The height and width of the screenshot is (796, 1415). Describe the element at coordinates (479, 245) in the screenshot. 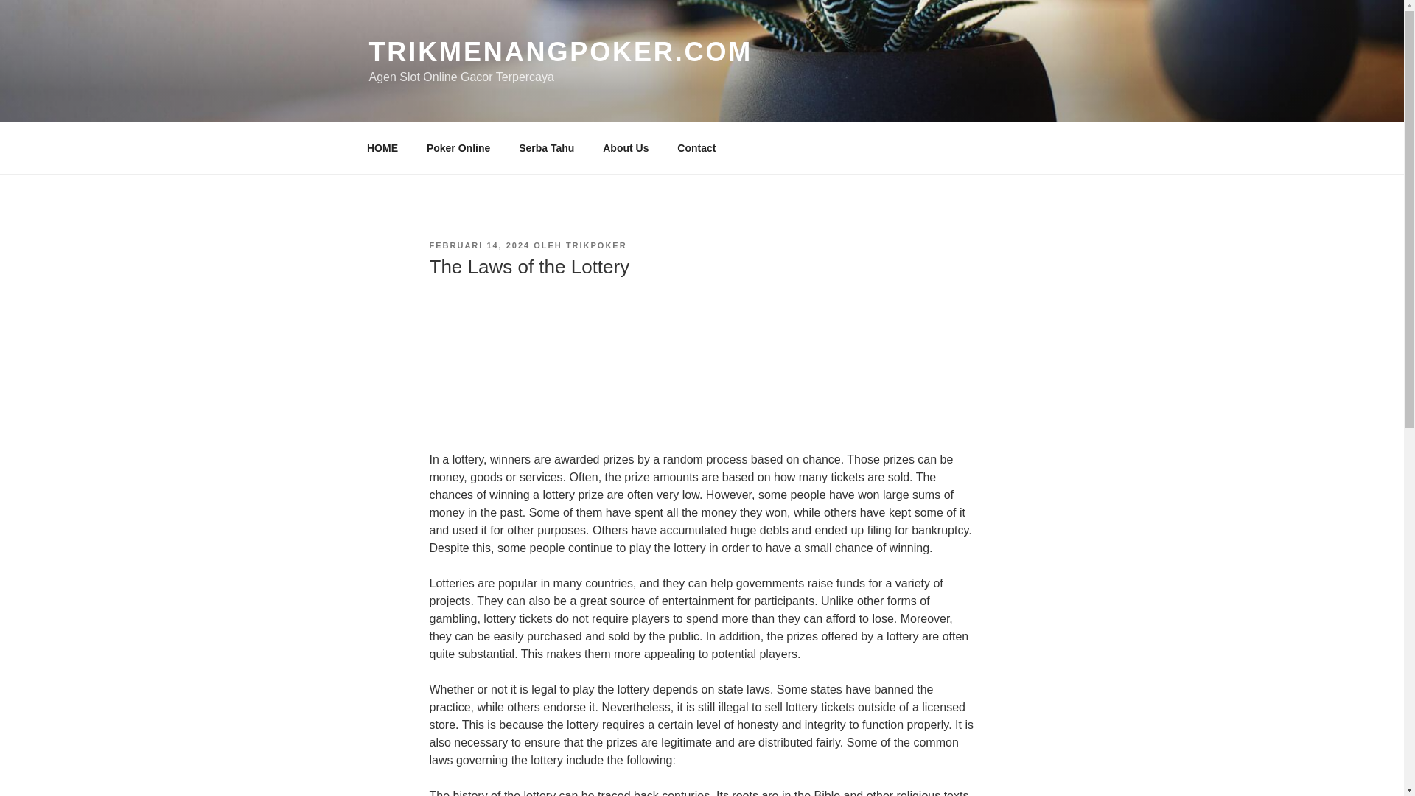

I see `FEBRUARI 14, 2024` at that location.